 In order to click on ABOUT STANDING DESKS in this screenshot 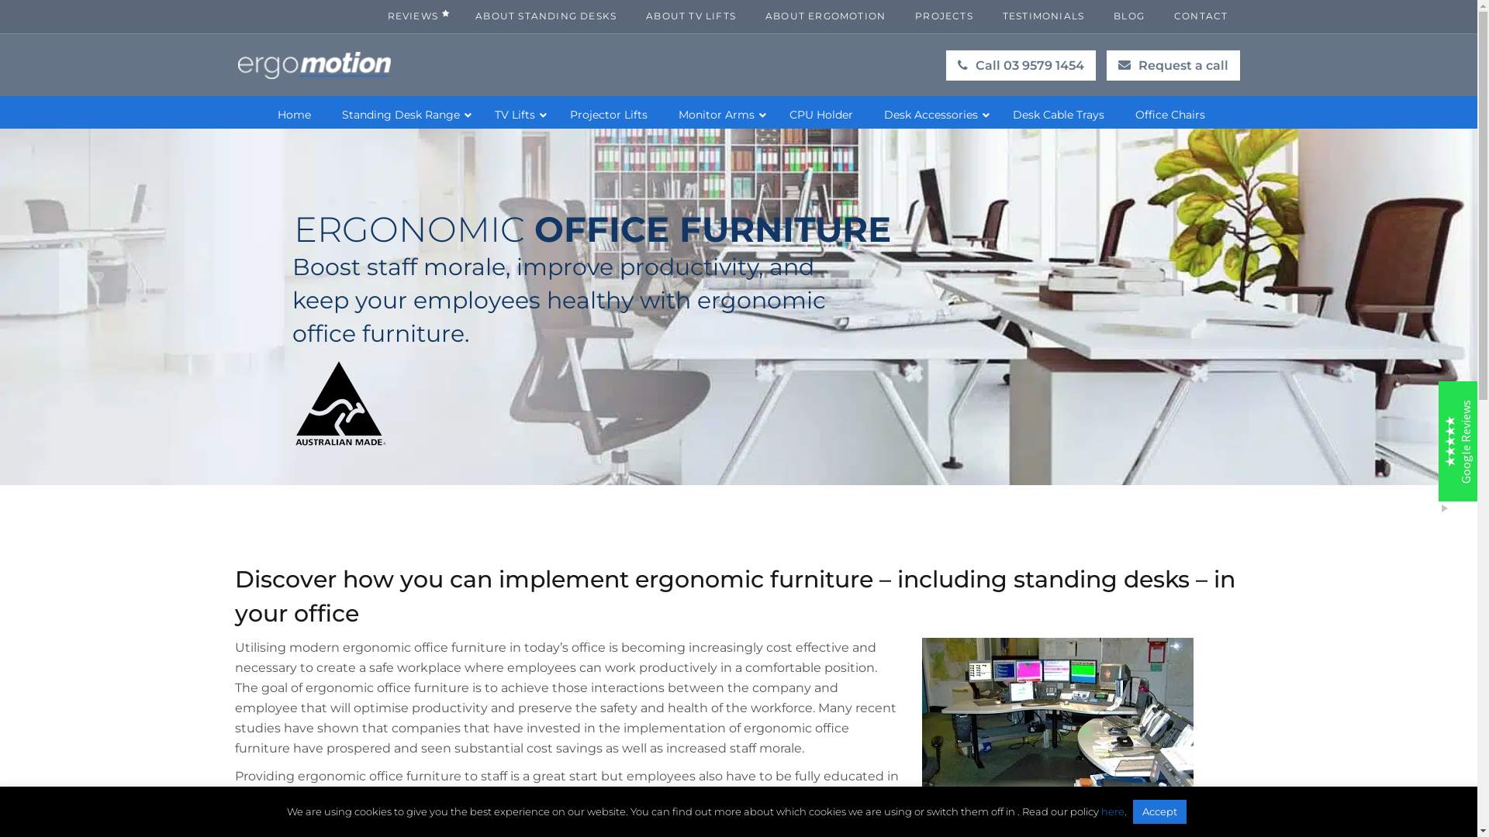, I will do `click(546, 15)`.